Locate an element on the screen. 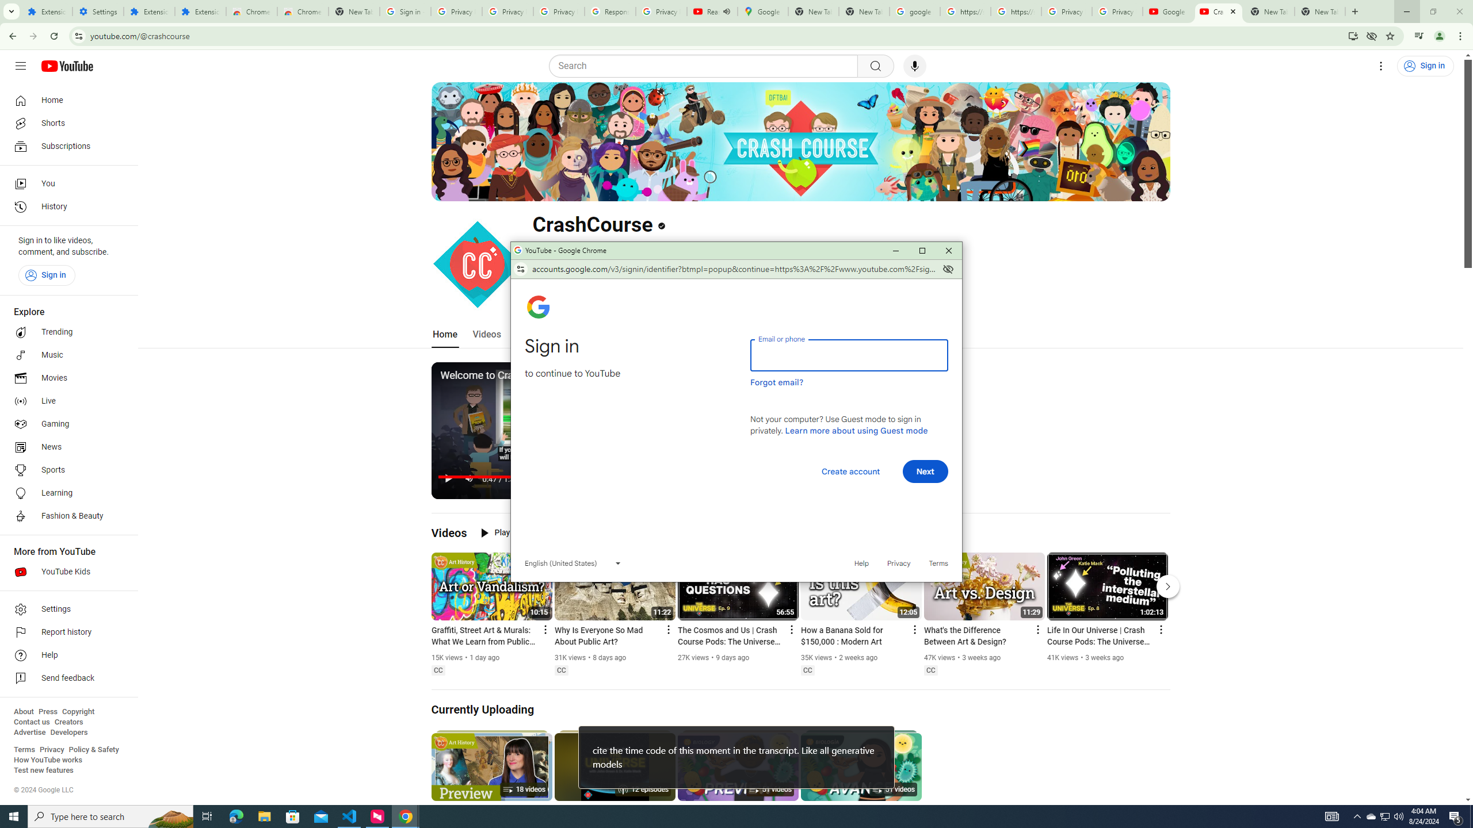 The height and width of the screenshot is (828, 1473). Extensions is located at coordinates (148, 11).